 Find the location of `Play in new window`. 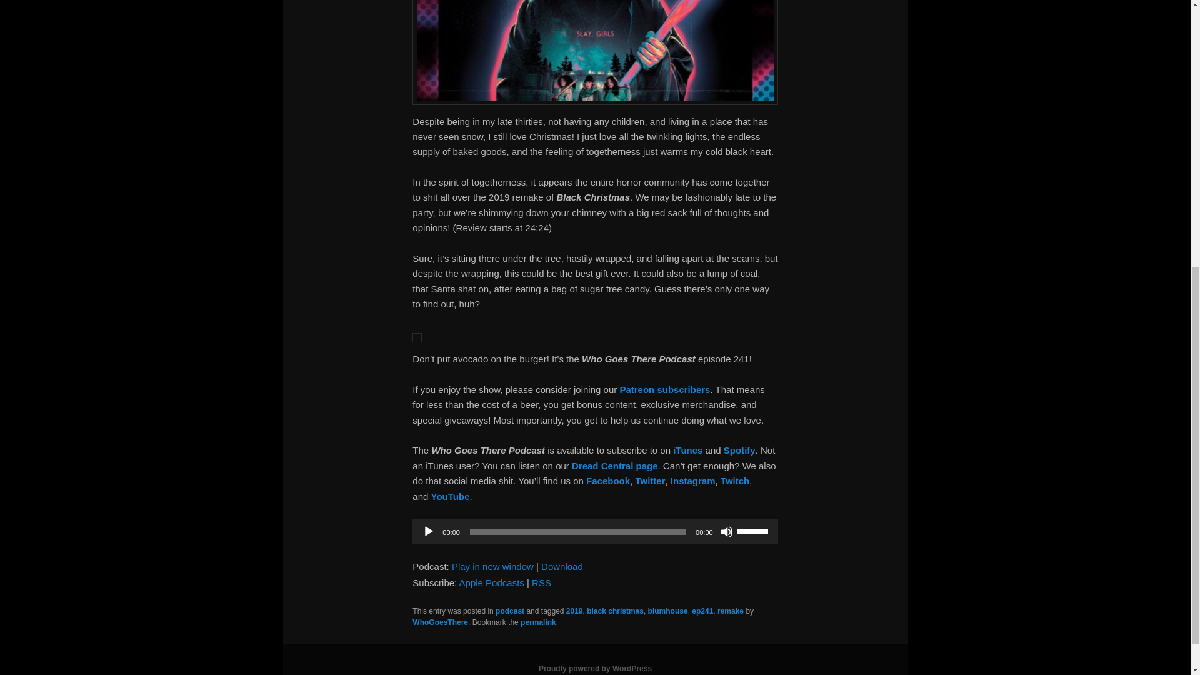

Play in new window is located at coordinates (492, 566).